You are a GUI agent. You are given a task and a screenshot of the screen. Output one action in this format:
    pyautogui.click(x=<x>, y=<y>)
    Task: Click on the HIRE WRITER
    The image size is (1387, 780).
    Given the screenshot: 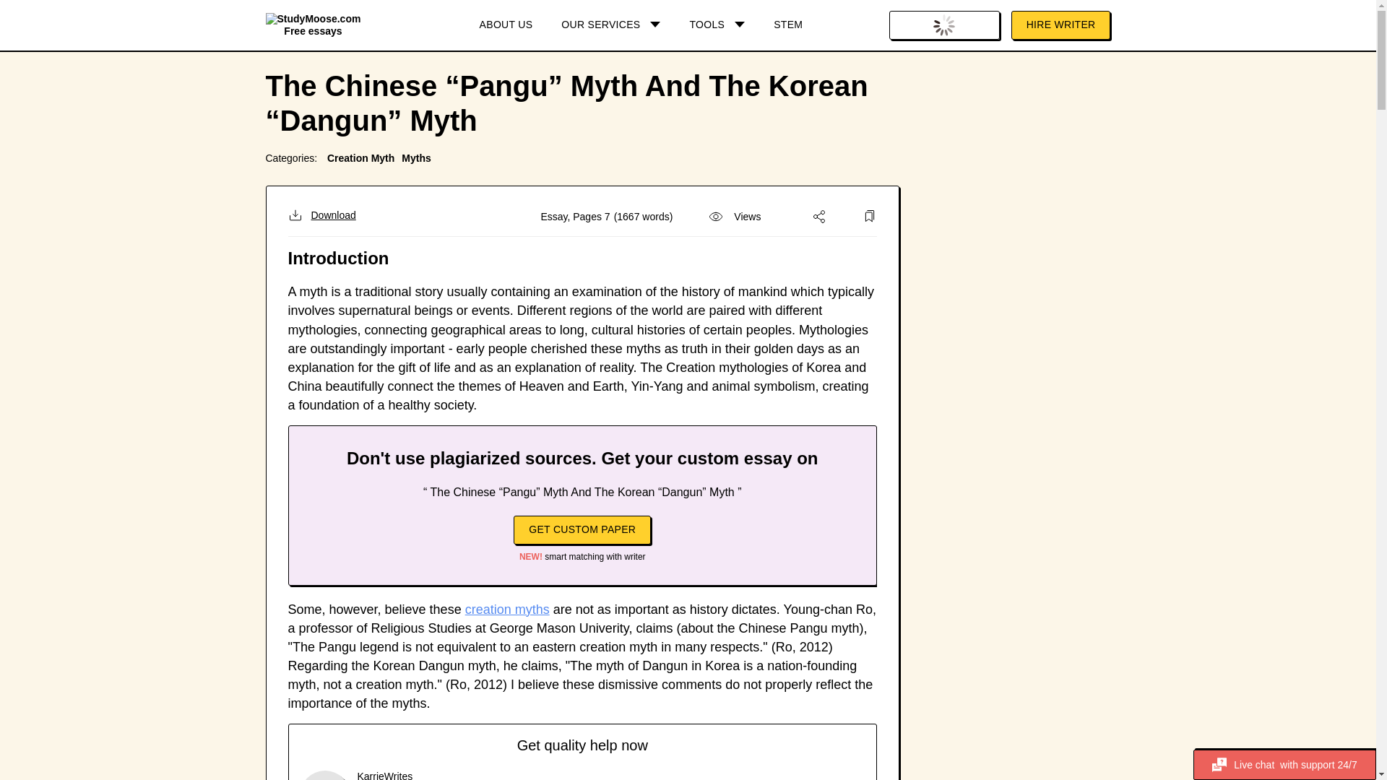 What is the action you would take?
    pyautogui.click(x=1060, y=25)
    